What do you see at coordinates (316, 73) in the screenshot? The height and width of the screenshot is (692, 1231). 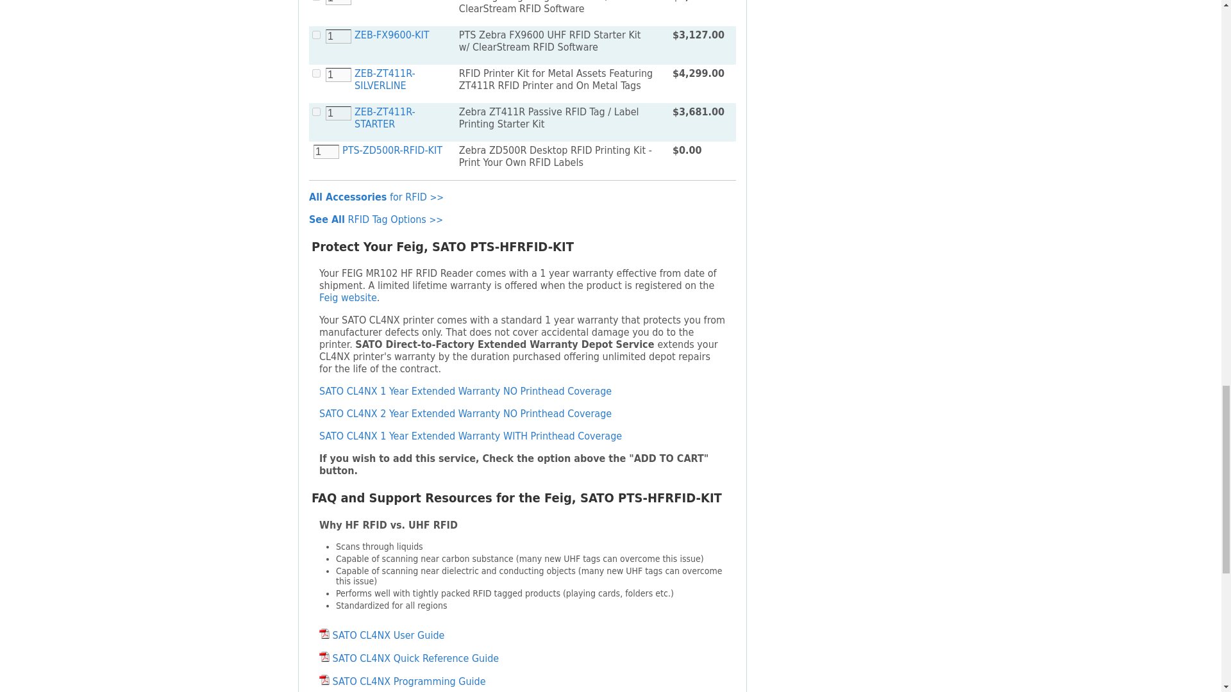 I see `on` at bounding box center [316, 73].